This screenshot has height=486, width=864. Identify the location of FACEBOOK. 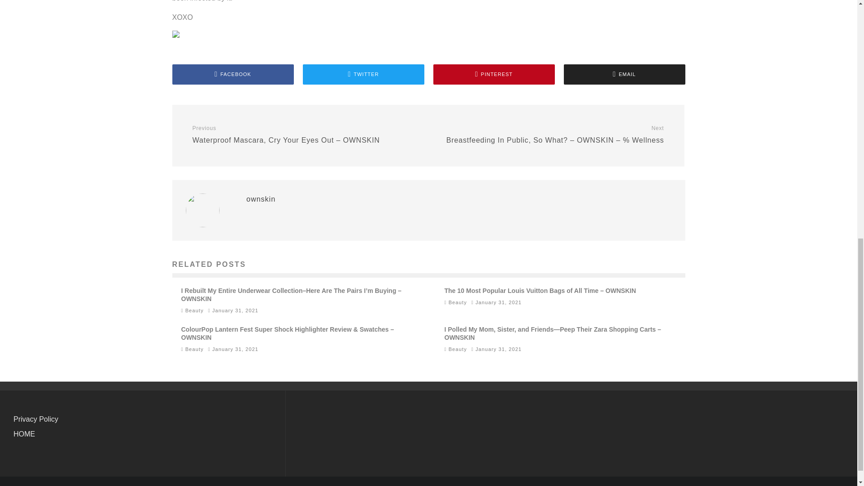
(233, 74).